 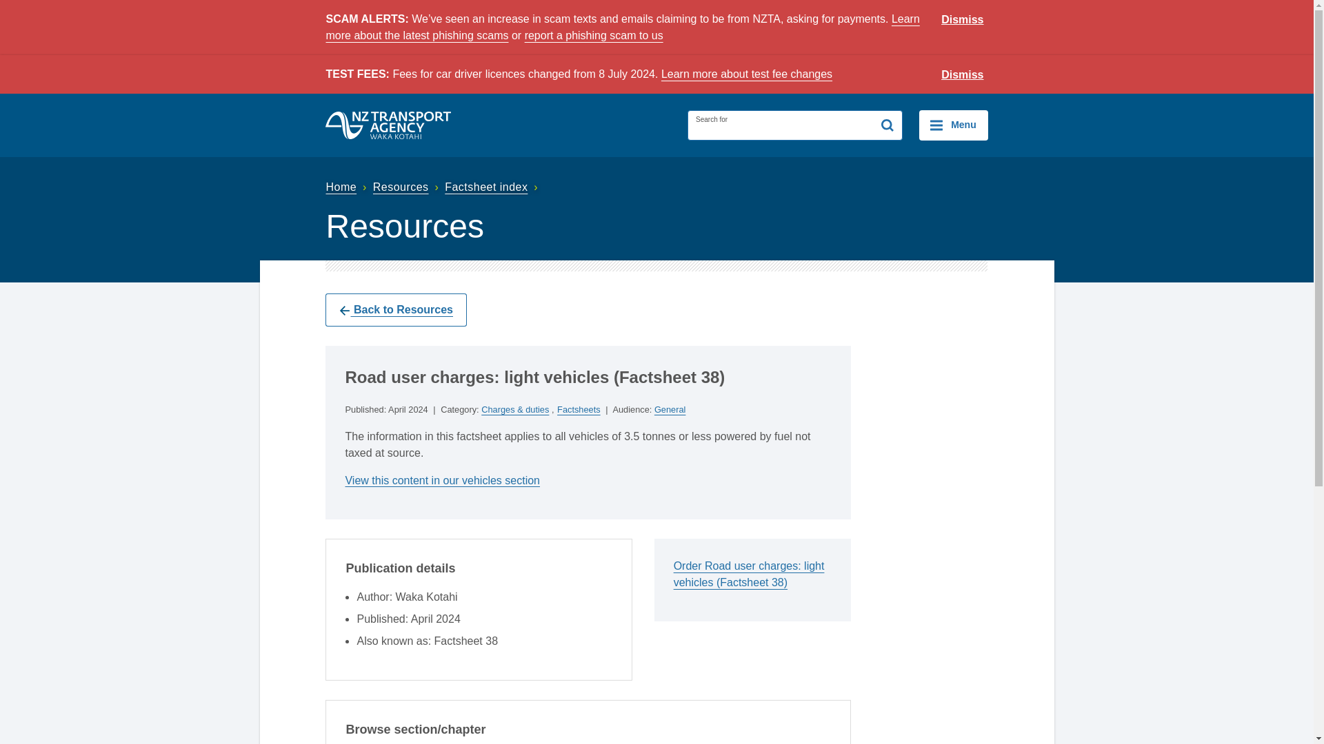 What do you see at coordinates (388, 125) in the screenshot?
I see `NZ Transport Agency Waka Kotahi` at bounding box center [388, 125].